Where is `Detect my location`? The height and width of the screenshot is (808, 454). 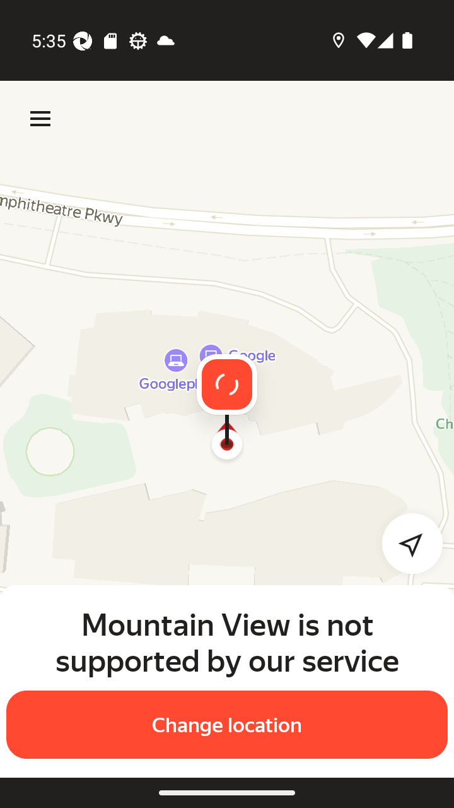 Detect my location is located at coordinates (405, 543).